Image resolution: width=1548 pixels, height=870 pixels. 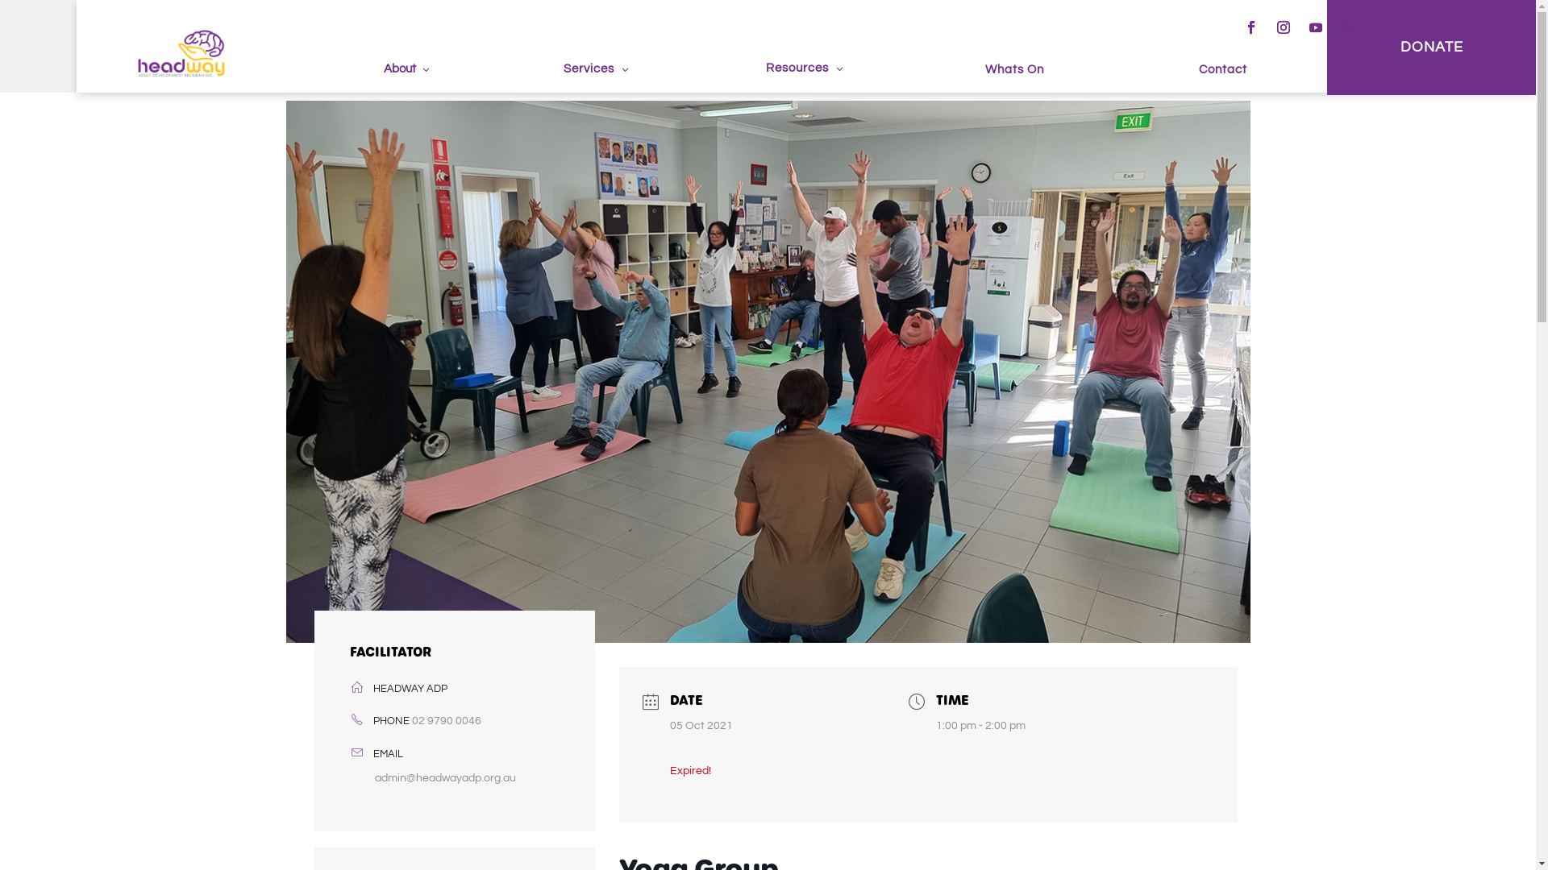 What do you see at coordinates (1284, 27) in the screenshot?
I see `Follow on Instagram` at bounding box center [1284, 27].